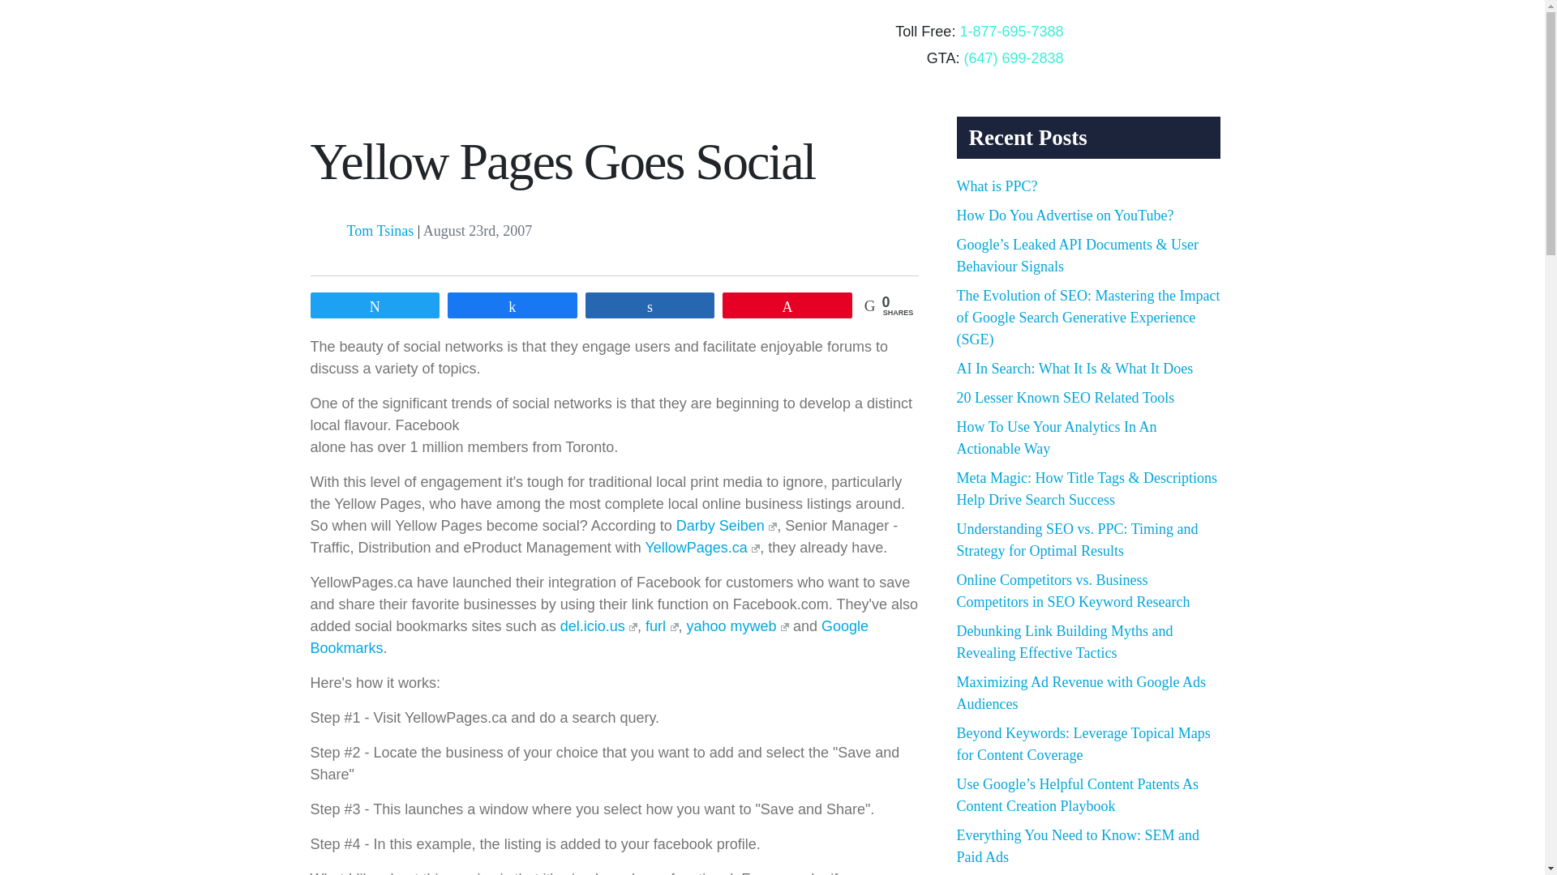 The width and height of the screenshot is (1557, 875). Describe the element at coordinates (589, 637) in the screenshot. I see `Google Bookmarks` at that location.